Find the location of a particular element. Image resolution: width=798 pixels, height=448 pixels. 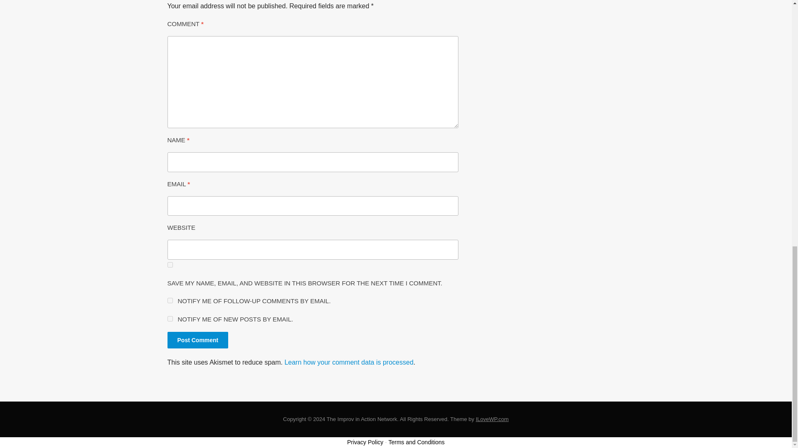

subscribe is located at coordinates (170, 319).